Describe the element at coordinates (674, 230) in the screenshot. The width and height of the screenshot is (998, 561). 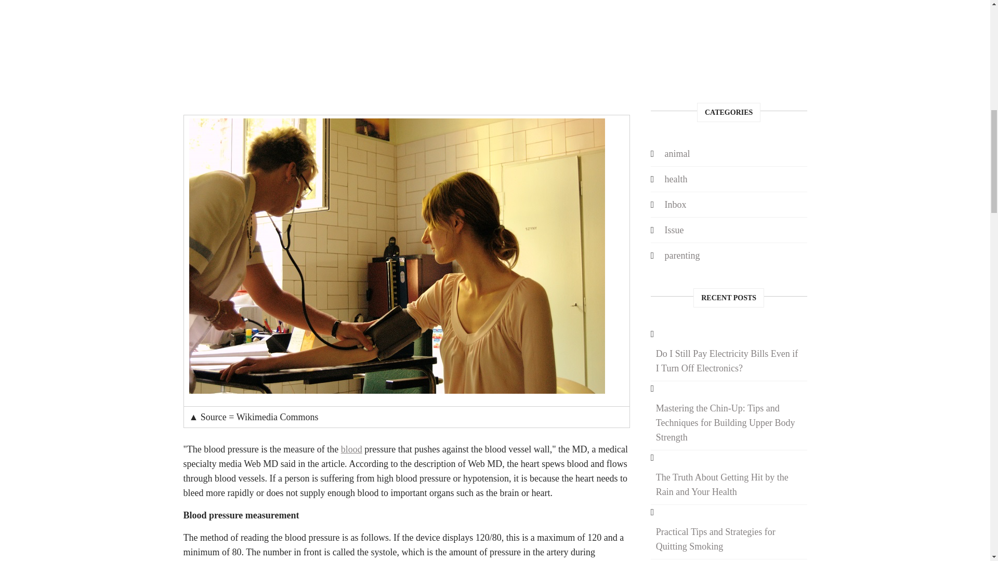
I see `Issue` at that location.